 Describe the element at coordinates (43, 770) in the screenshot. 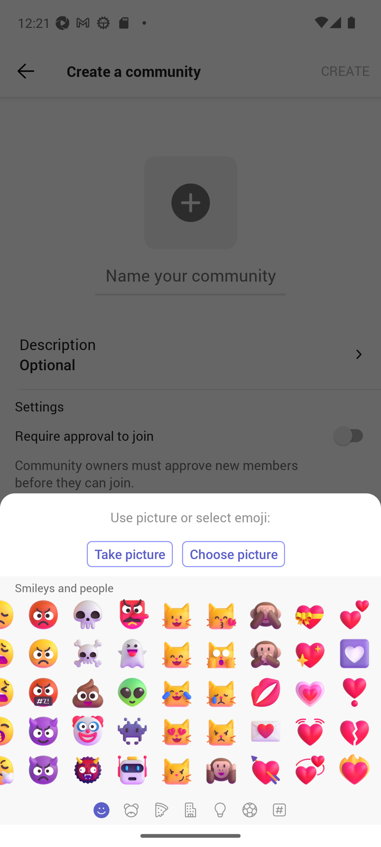

I see `Angry face with horns emoji` at that location.